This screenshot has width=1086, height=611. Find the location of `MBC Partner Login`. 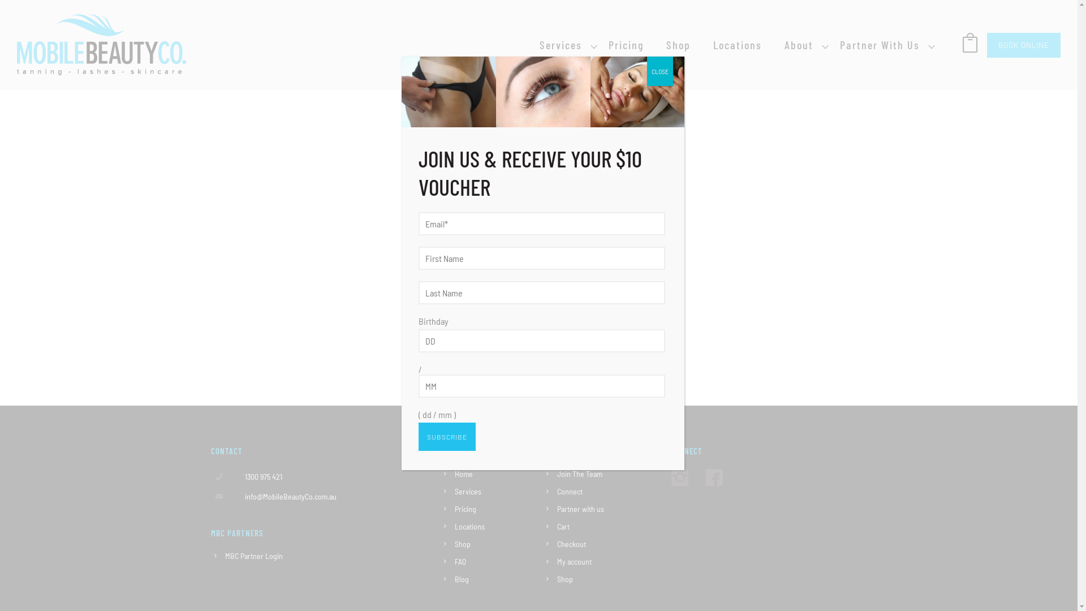

MBC Partner Login is located at coordinates (254, 556).